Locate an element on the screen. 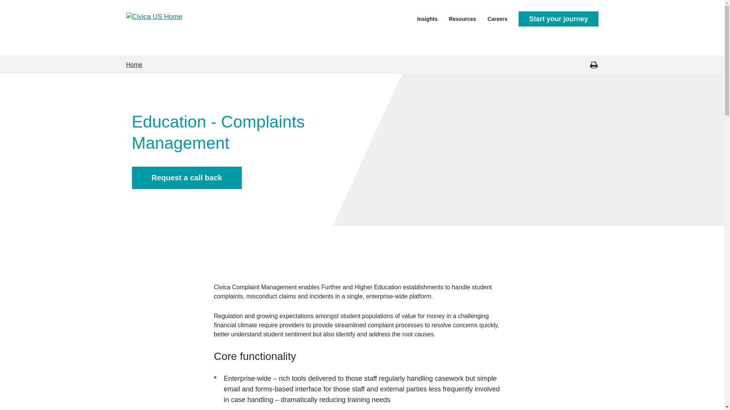 The image size is (730, 410). Print is located at coordinates (593, 65).